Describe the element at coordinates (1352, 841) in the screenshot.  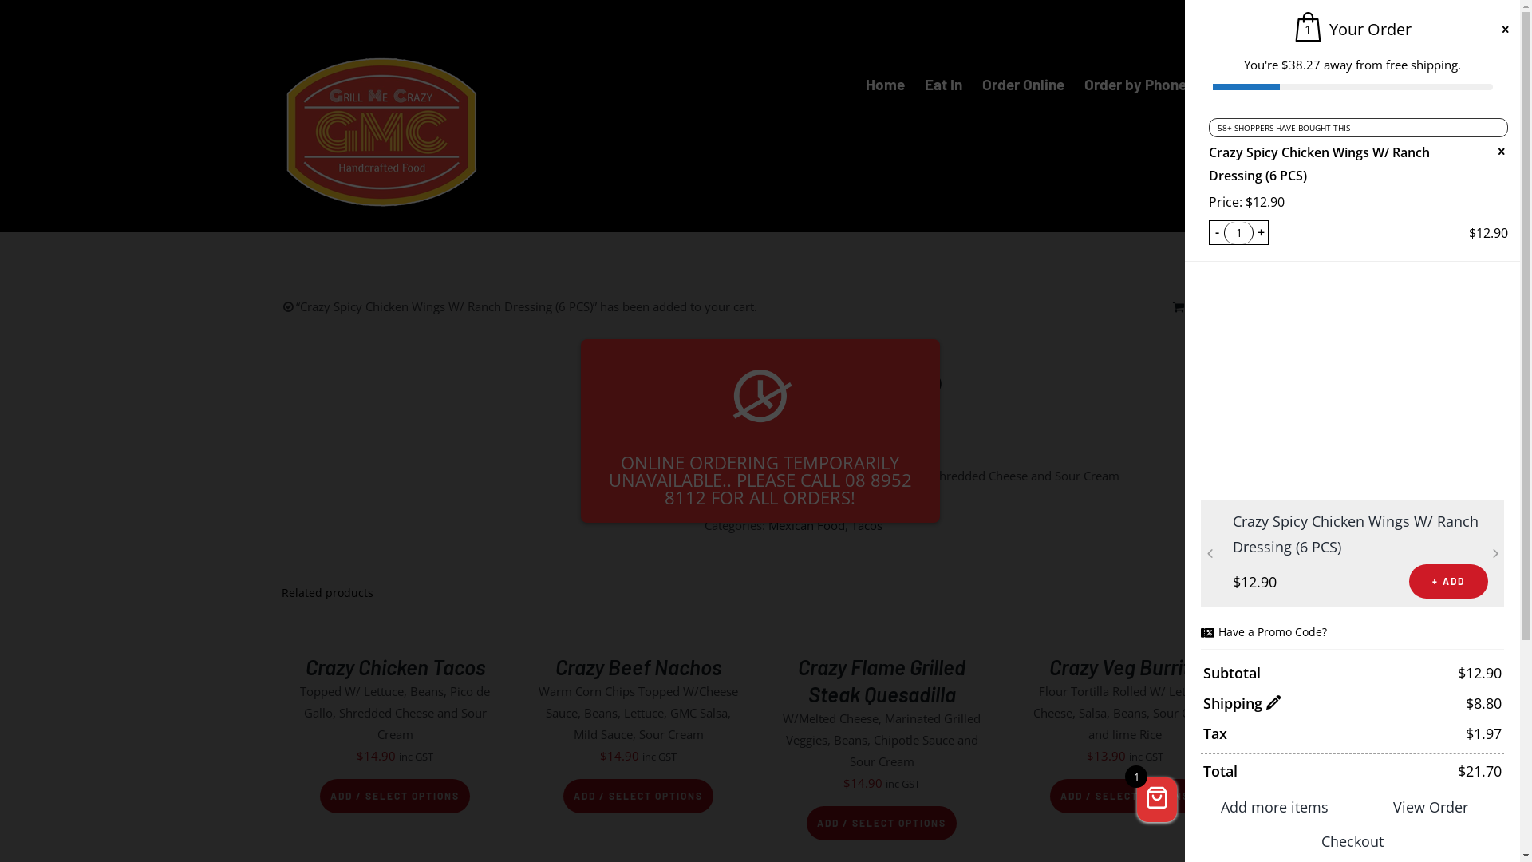
I see `Checkout` at that location.